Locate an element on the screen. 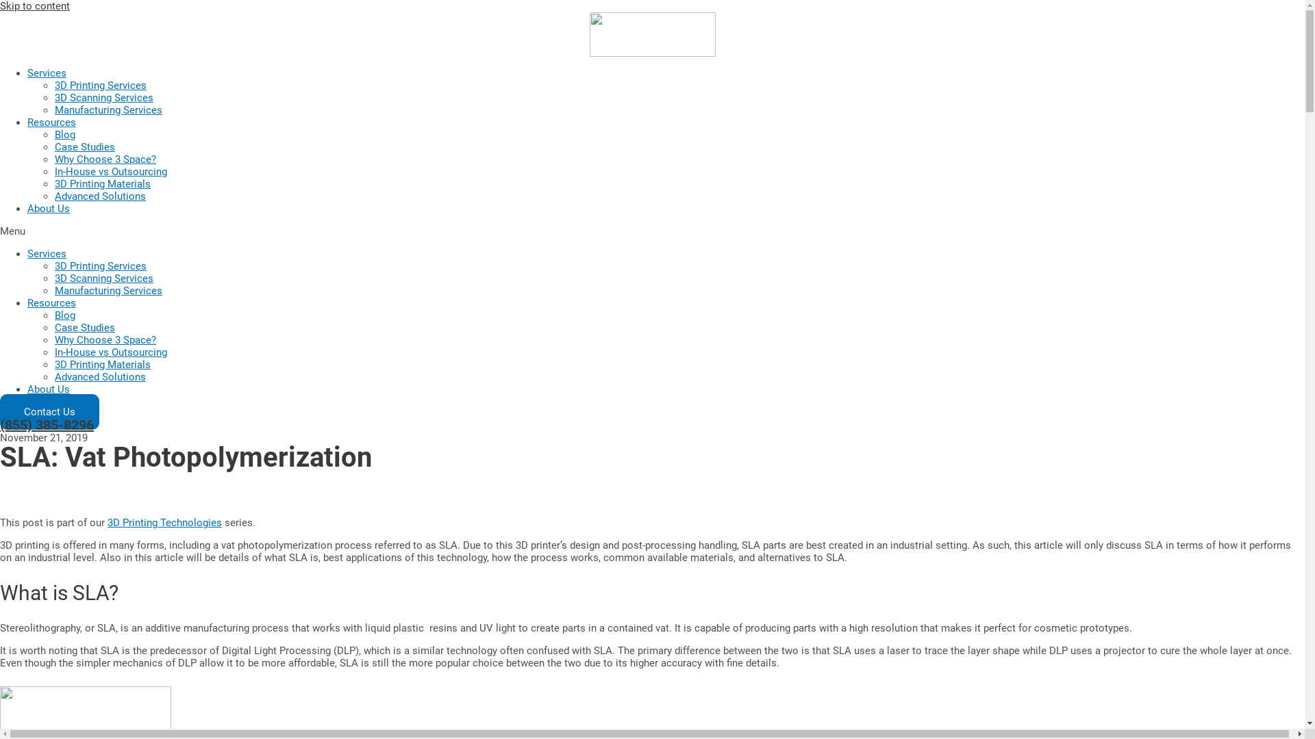  Why Choose 3 Space? is located at coordinates (105, 340).